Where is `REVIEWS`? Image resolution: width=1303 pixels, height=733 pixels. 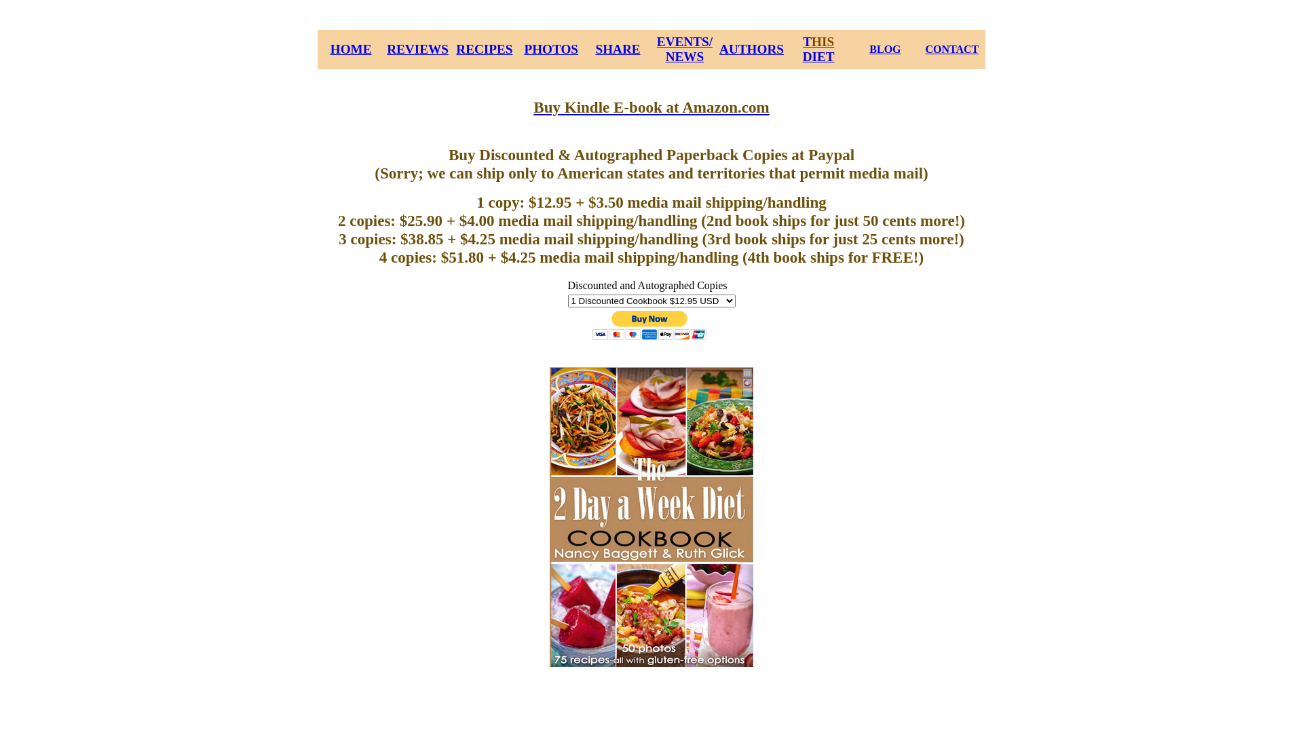 REVIEWS is located at coordinates (418, 49).